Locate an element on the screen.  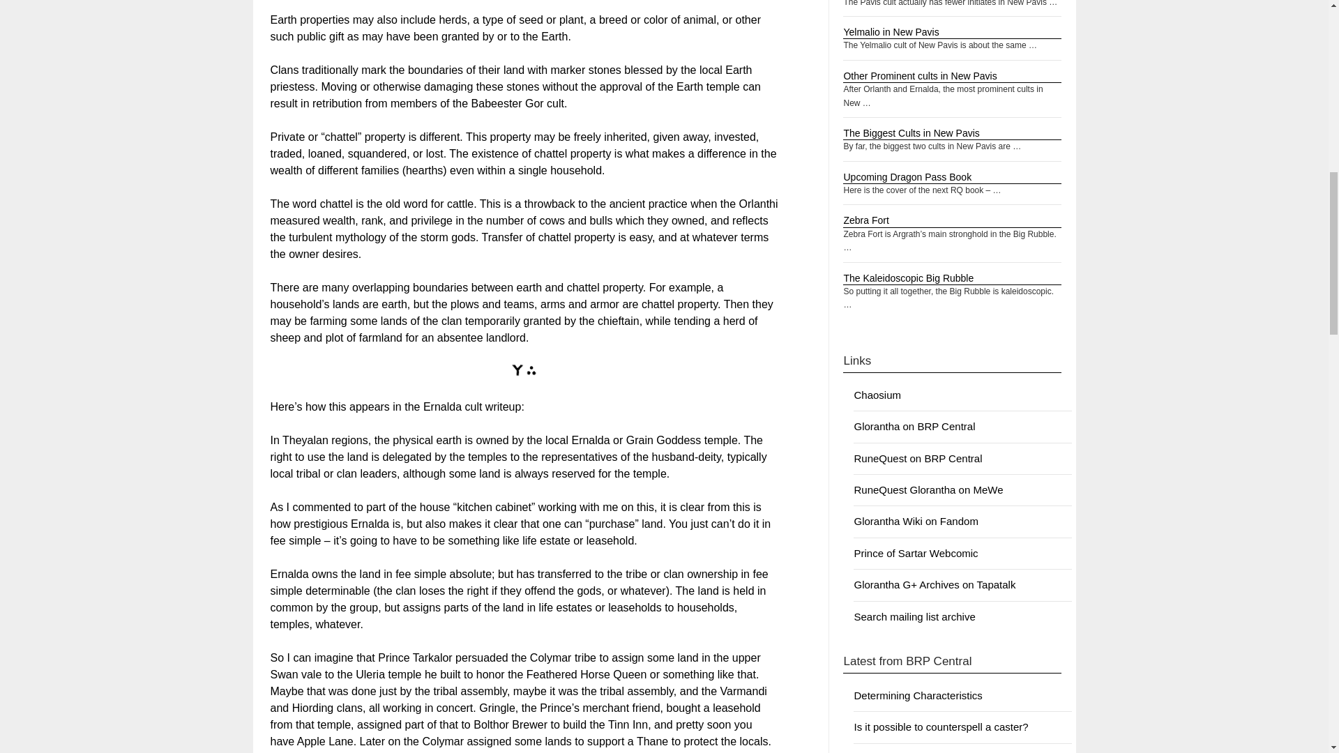
RuneQuest Glorantha on MeWe is located at coordinates (928, 489).